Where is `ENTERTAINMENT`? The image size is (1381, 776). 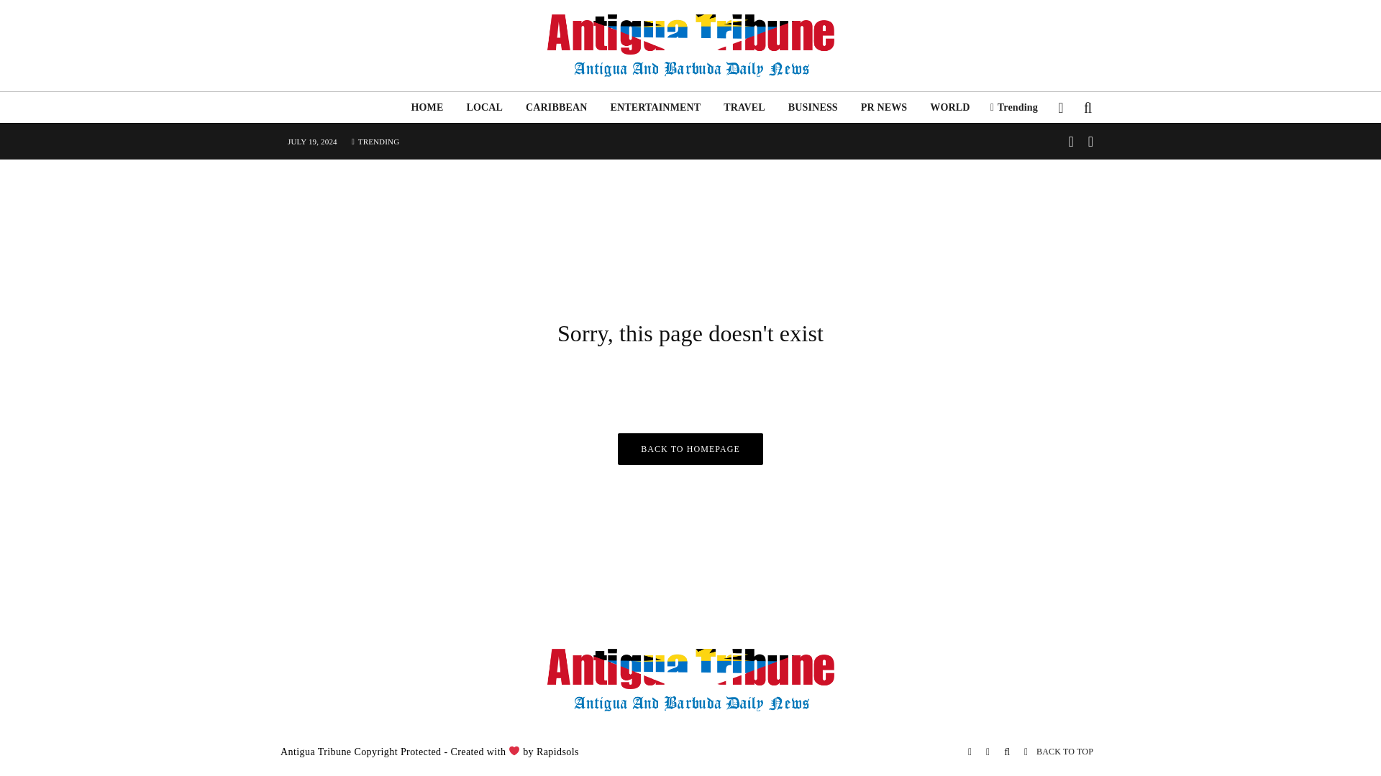 ENTERTAINMENT is located at coordinates (655, 107).